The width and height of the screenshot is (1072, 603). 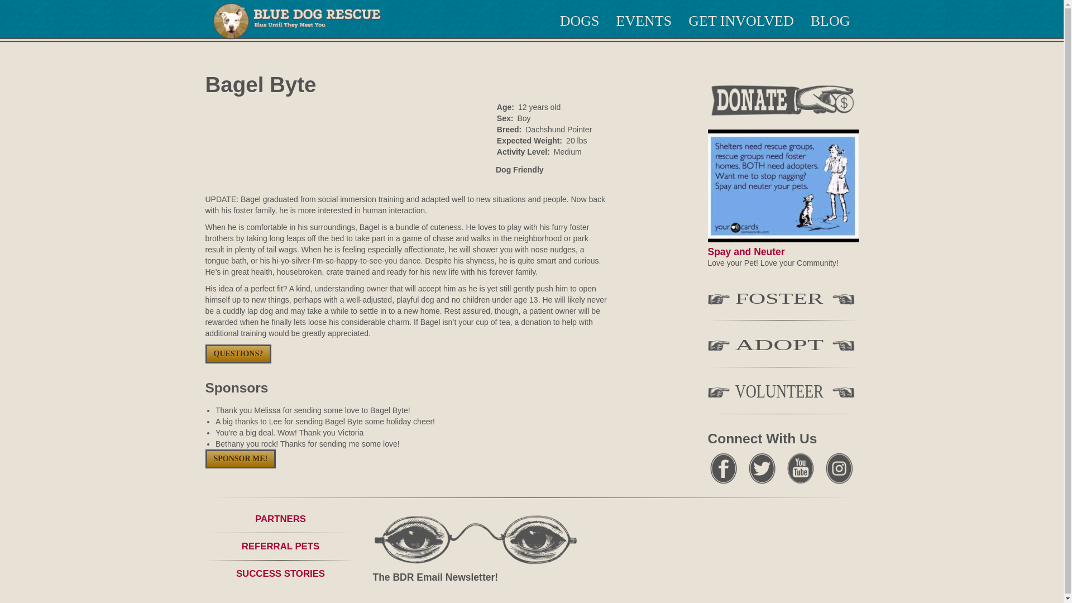 I want to click on BLOG, so click(x=830, y=21).